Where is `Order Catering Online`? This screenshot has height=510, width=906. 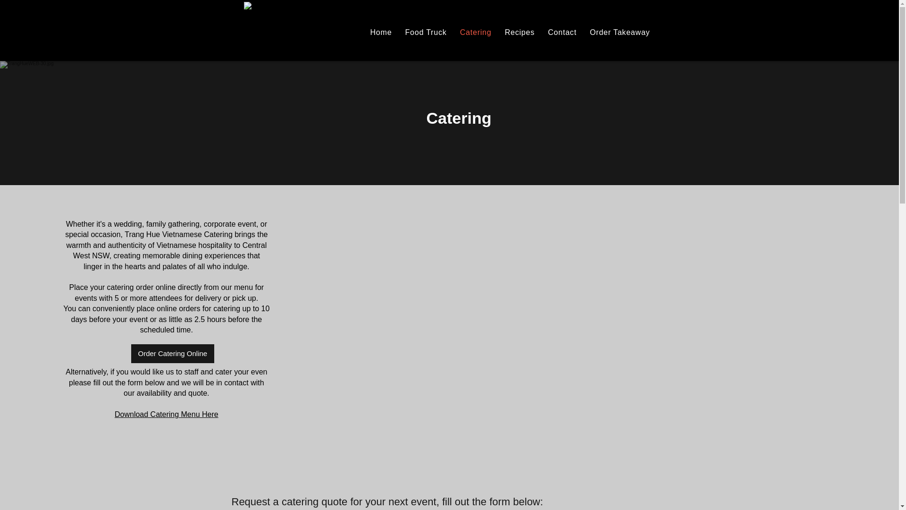
Order Catering Online is located at coordinates (173, 353).